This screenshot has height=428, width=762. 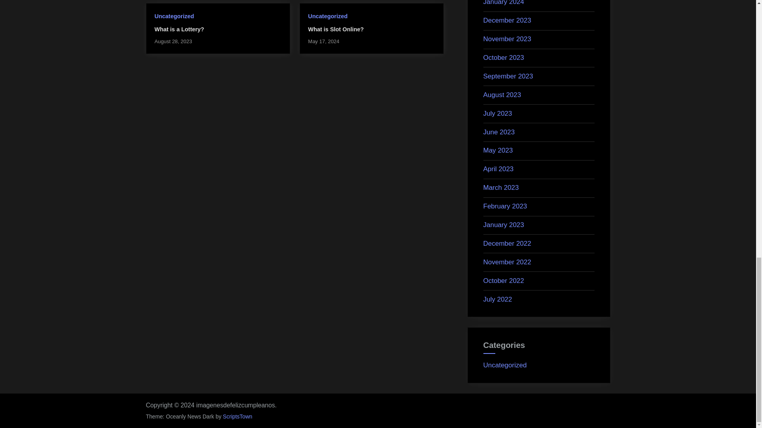 What do you see at coordinates (327, 16) in the screenshot?
I see `Uncategorized` at bounding box center [327, 16].